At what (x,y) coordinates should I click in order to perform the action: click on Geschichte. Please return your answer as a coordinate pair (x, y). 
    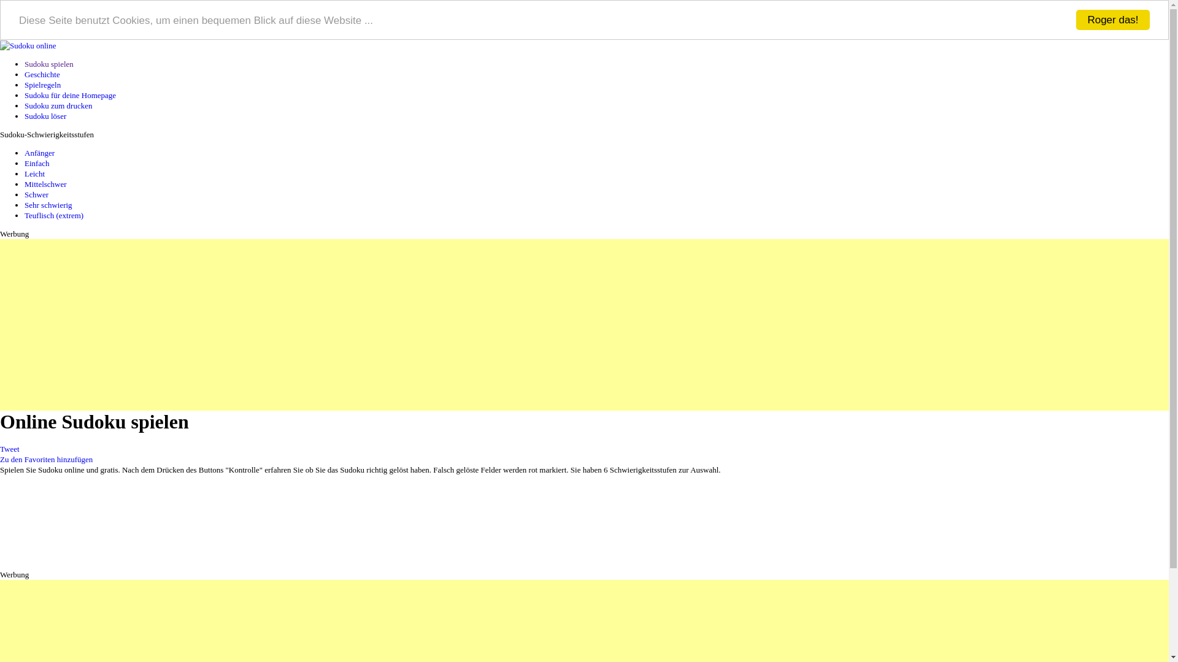
    Looking at the image, I should click on (42, 75).